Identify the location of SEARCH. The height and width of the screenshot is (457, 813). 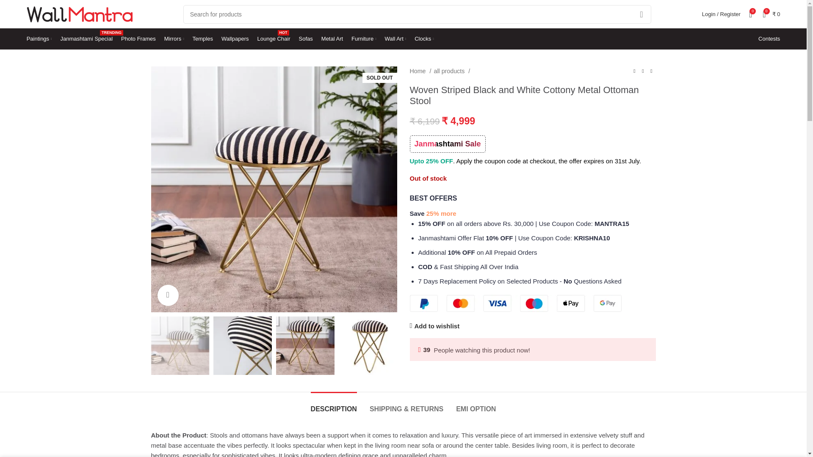
(86, 39).